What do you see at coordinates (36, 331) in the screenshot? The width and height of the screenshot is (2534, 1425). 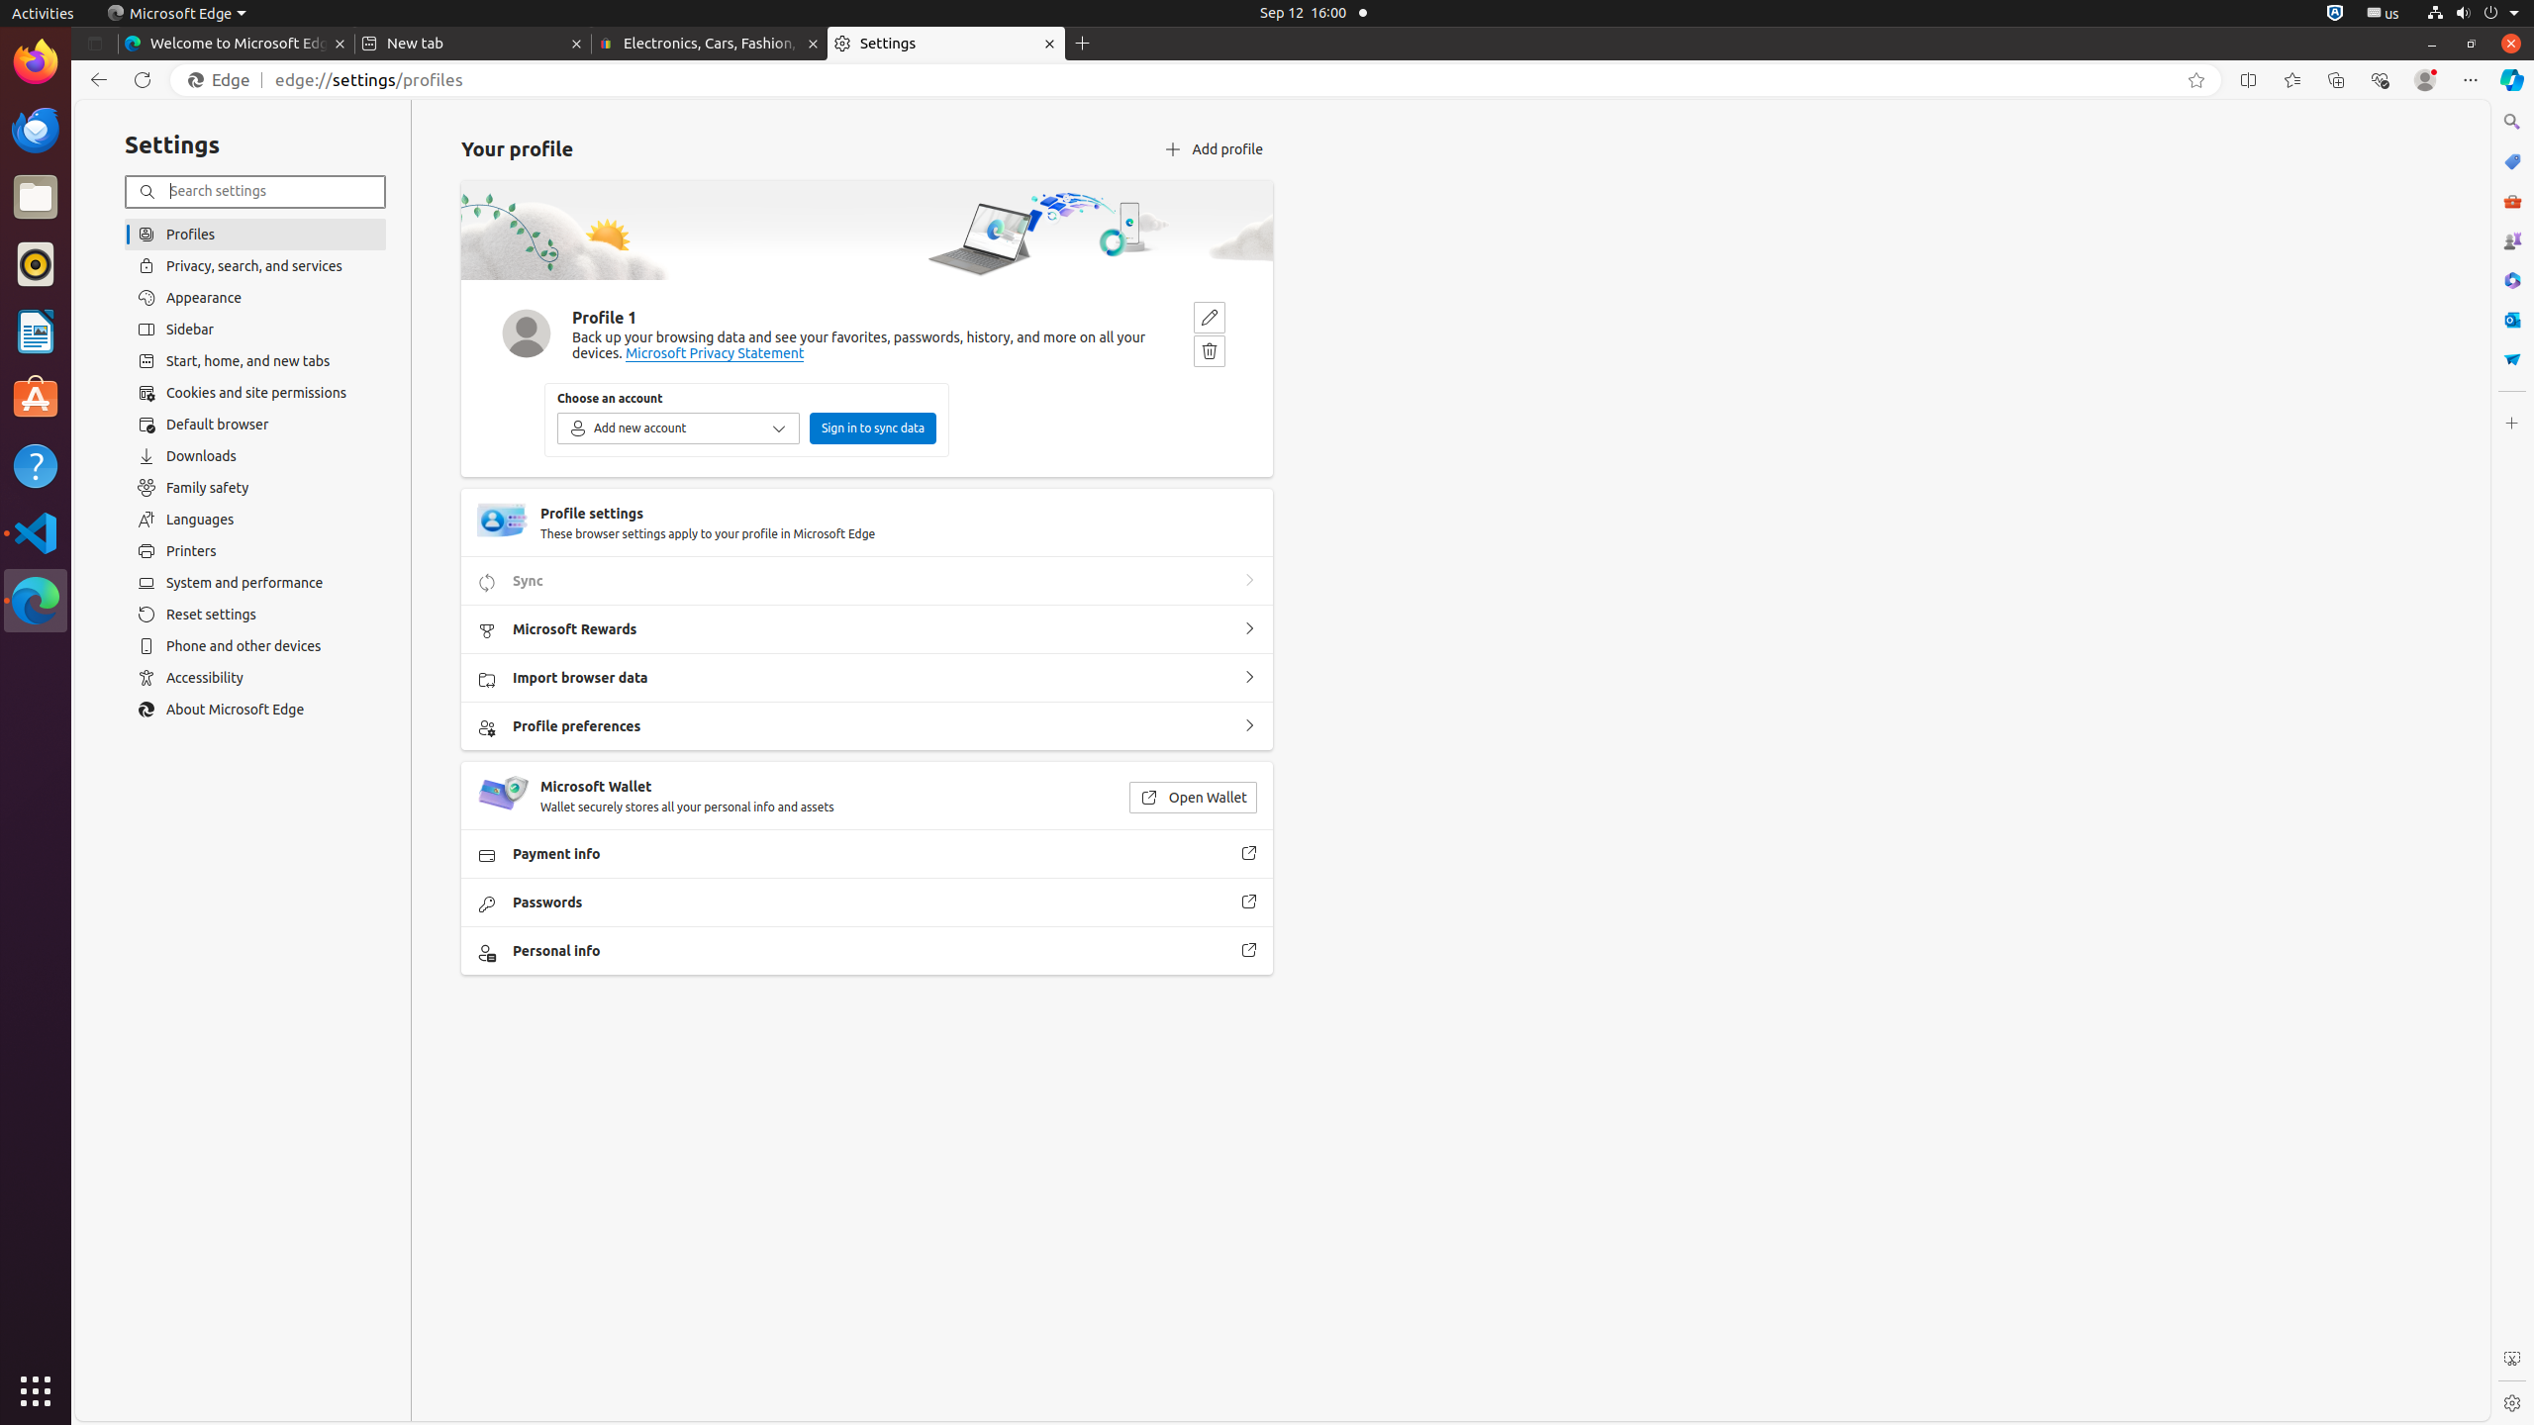 I see `LibreOffice Writer` at bounding box center [36, 331].